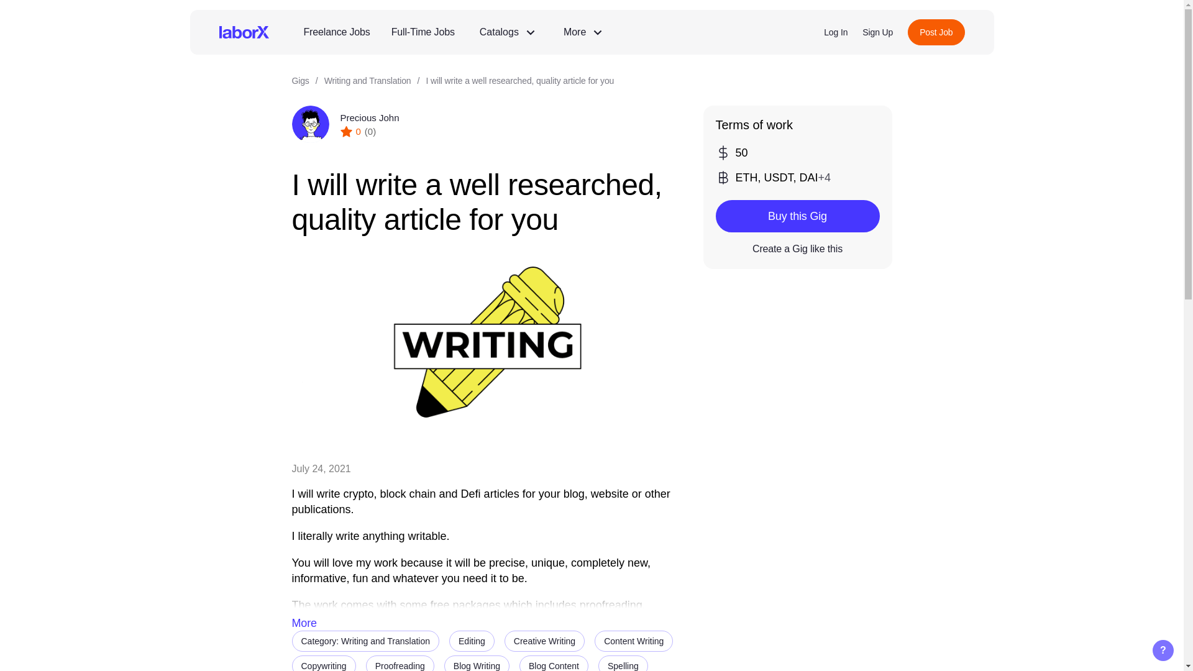 The height and width of the screenshot is (671, 1193). I want to click on Post Job, so click(936, 32).